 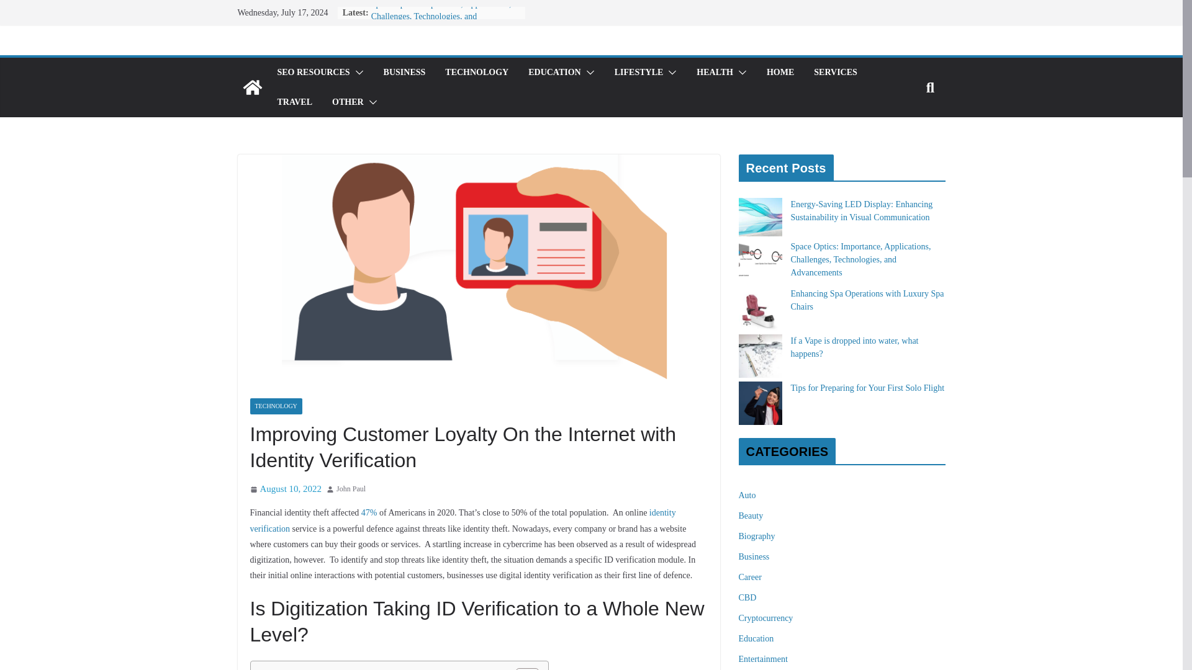 What do you see at coordinates (836, 72) in the screenshot?
I see `SERVICES` at bounding box center [836, 72].